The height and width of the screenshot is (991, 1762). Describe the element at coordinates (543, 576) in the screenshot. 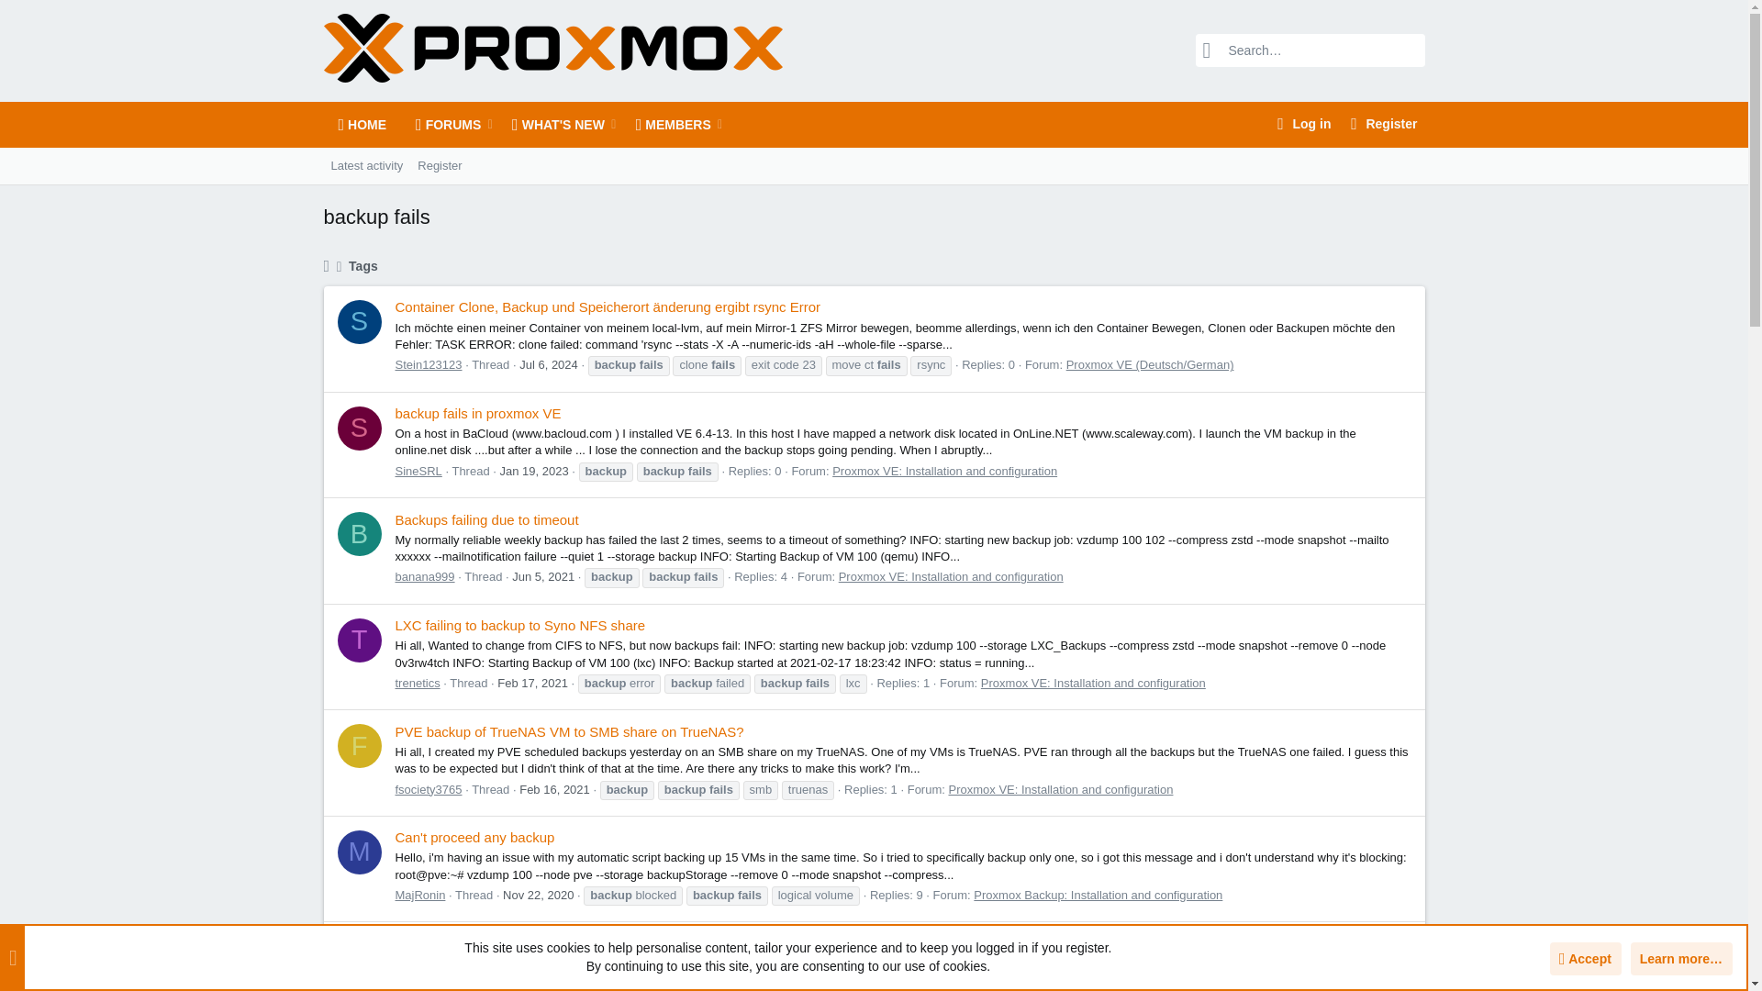

I see `Feb 17, 2021 at 18:26` at that location.